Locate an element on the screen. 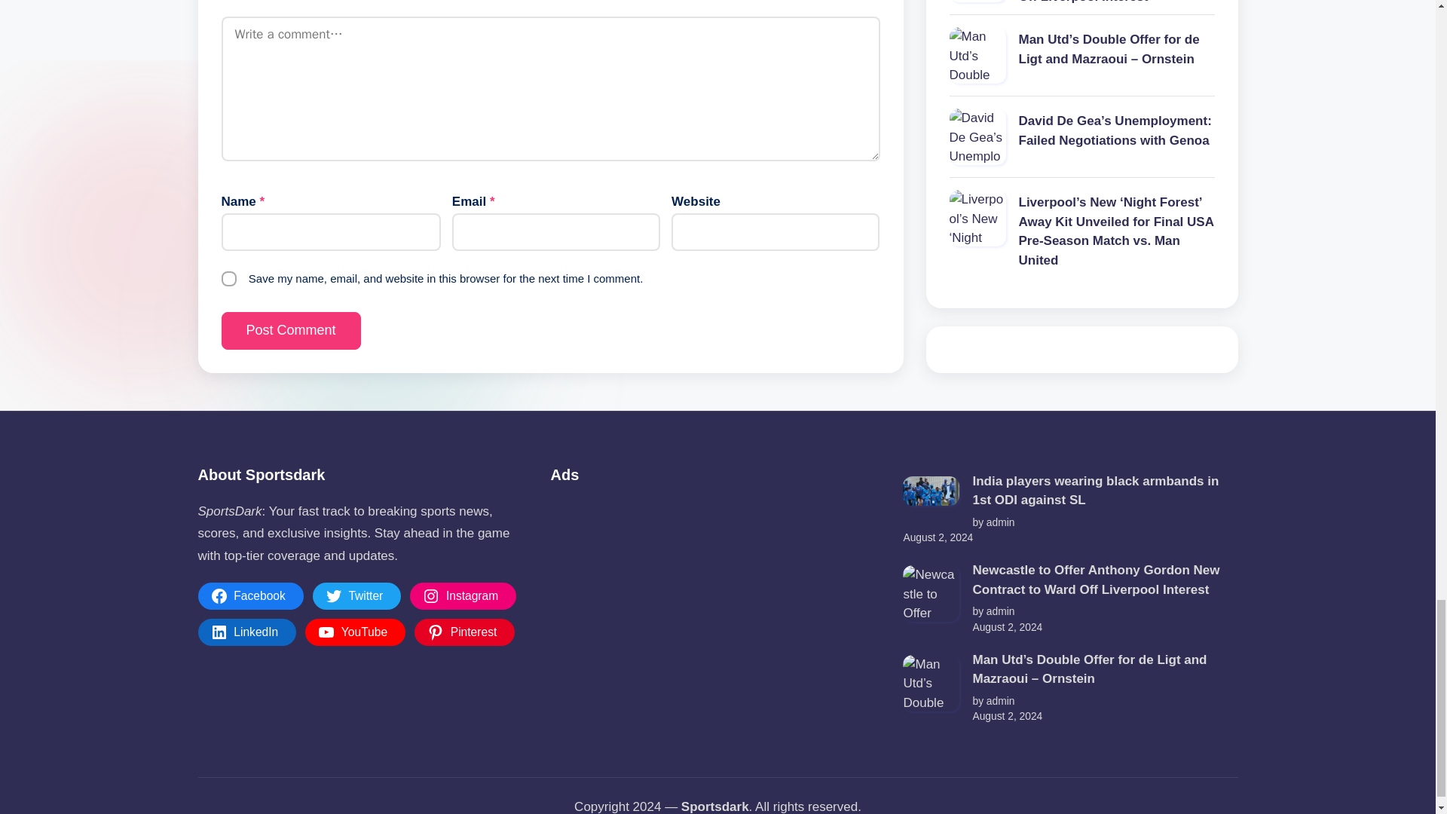  yes is located at coordinates (229, 279).